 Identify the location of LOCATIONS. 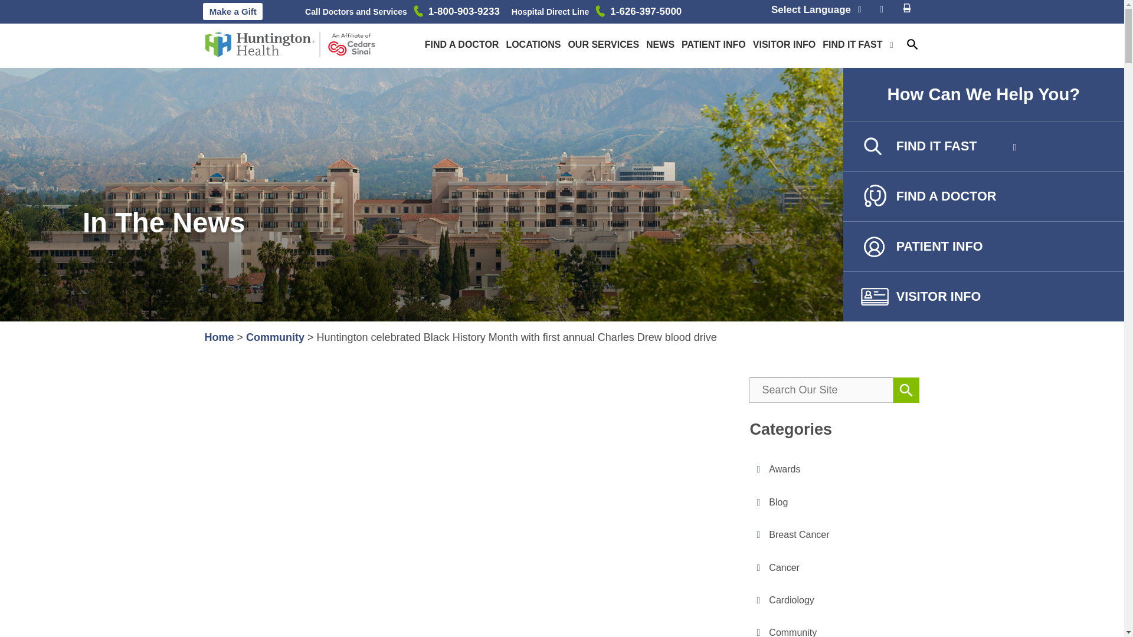
(533, 44).